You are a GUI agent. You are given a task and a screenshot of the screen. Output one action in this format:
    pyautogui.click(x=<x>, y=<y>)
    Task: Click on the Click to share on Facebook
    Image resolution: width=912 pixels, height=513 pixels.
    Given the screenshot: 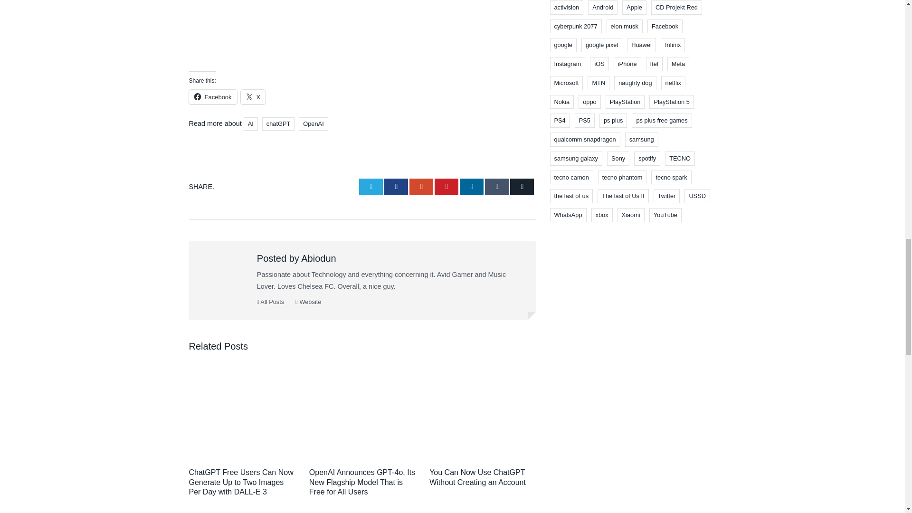 What is the action you would take?
    pyautogui.click(x=213, y=97)
    